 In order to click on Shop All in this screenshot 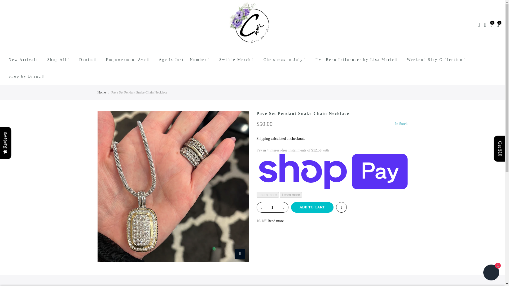, I will do `click(59, 60)`.